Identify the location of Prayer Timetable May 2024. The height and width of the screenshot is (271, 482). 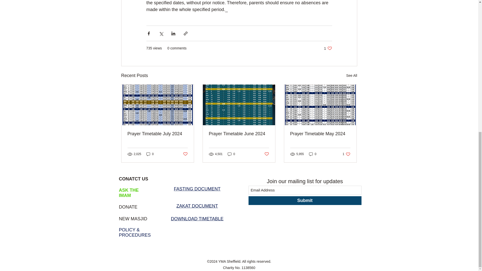
(320, 134).